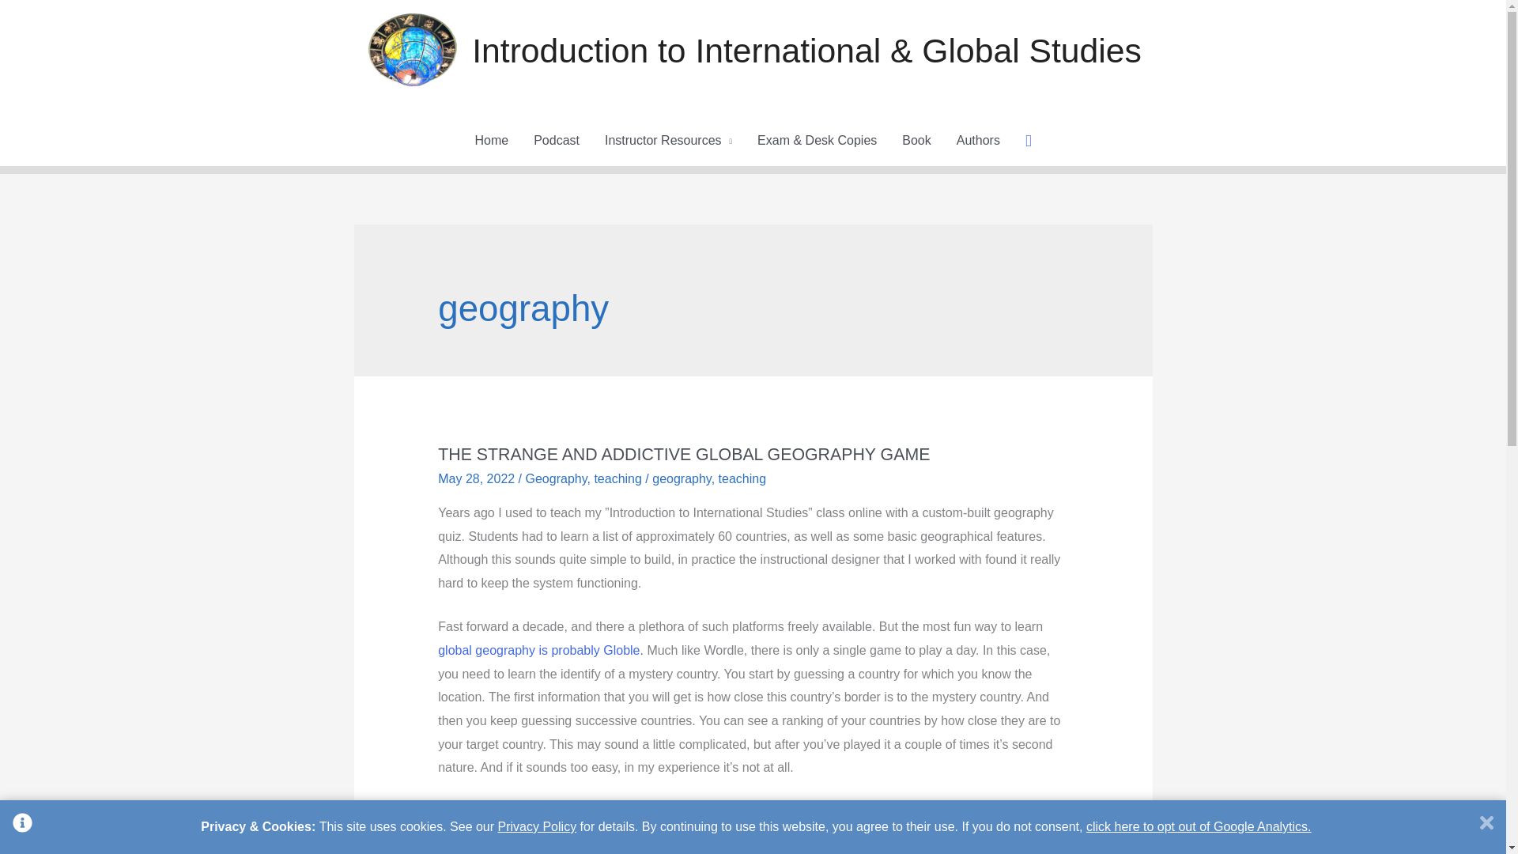  I want to click on Geography, so click(557, 479).